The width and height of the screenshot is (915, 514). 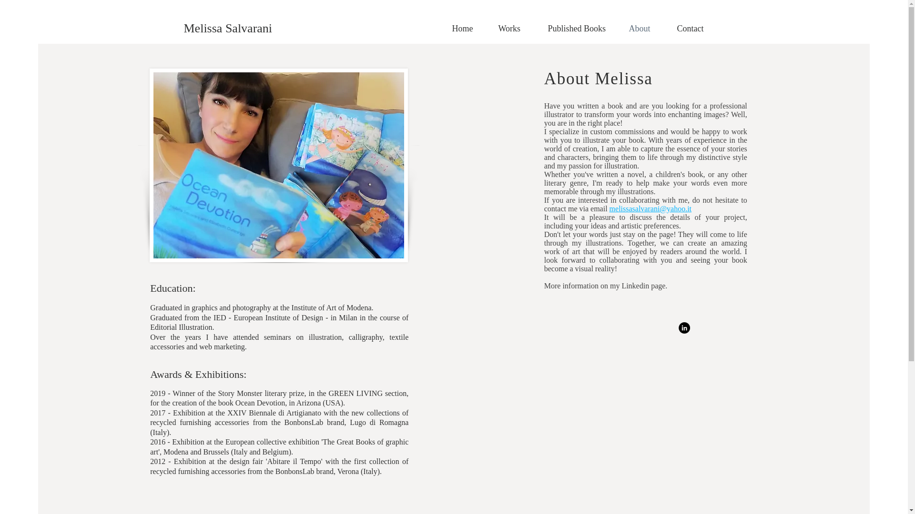 What do you see at coordinates (580, 29) in the screenshot?
I see `Published Books` at bounding box center [580, 29].